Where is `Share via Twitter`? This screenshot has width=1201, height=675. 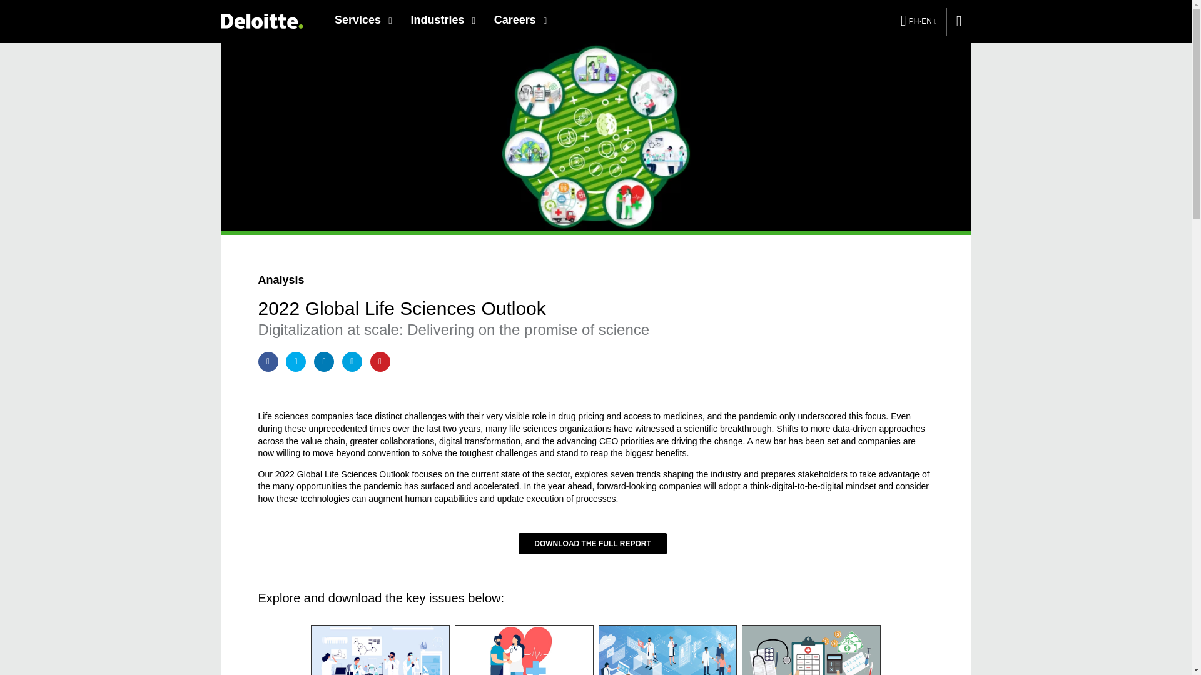
Share via Twitter is located at coordinates (295, 361).